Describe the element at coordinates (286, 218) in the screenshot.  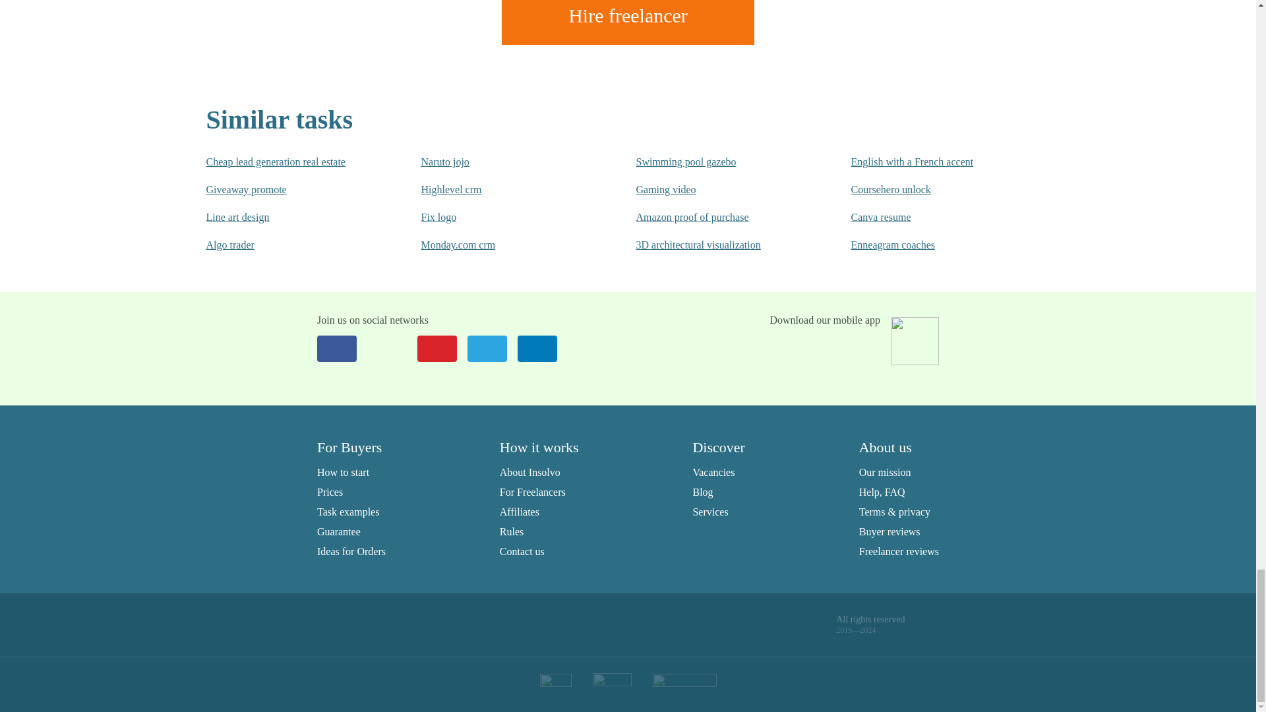
I see `Line art design` at that location.